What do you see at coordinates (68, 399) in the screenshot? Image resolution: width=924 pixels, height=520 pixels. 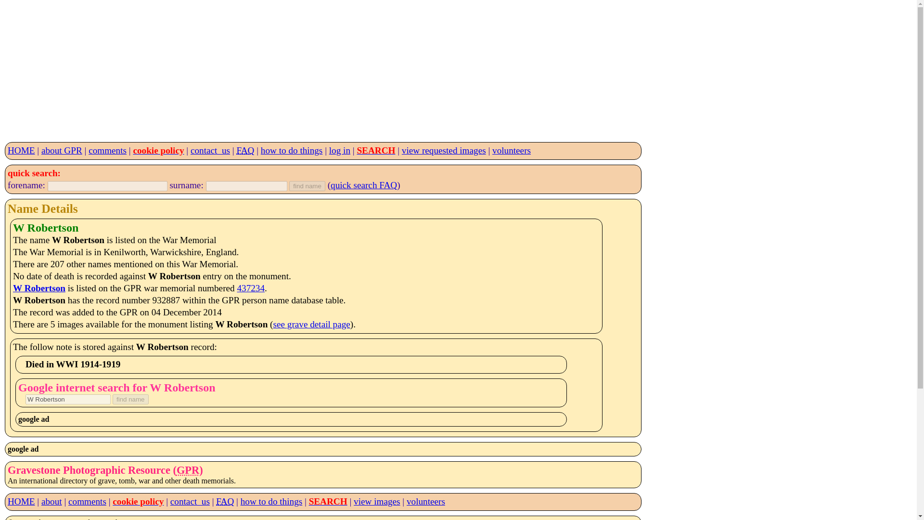 I see `W Robertson` at bounding box center [68, 399].